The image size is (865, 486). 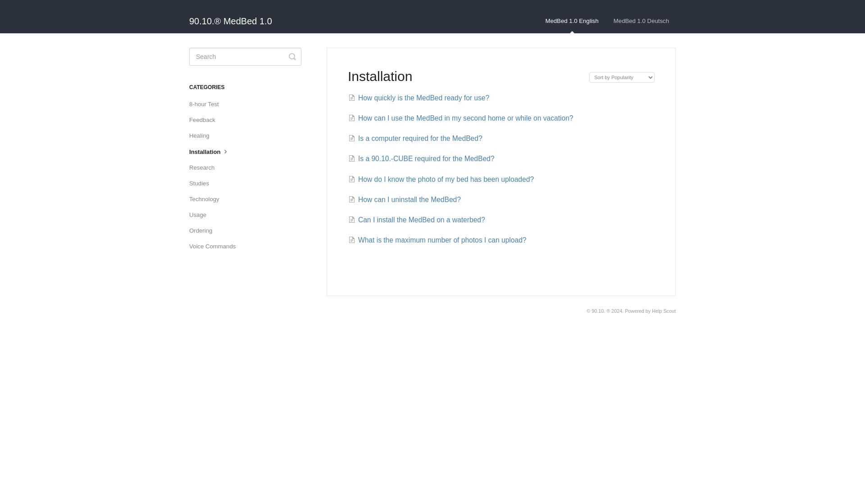 I want to click on How can I uninstall the MedBed?, so click(x=405, y=200).